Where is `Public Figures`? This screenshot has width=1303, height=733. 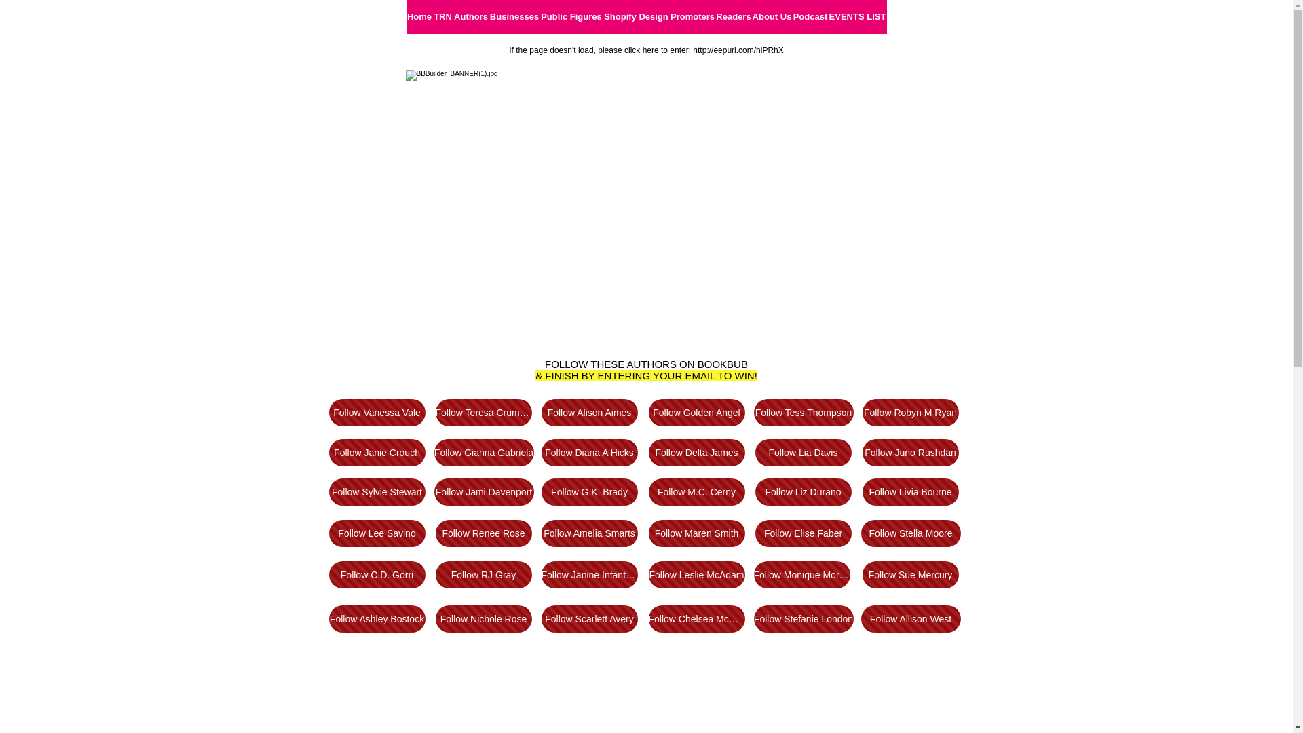 Public Figures is located at coordinates (571, 17).